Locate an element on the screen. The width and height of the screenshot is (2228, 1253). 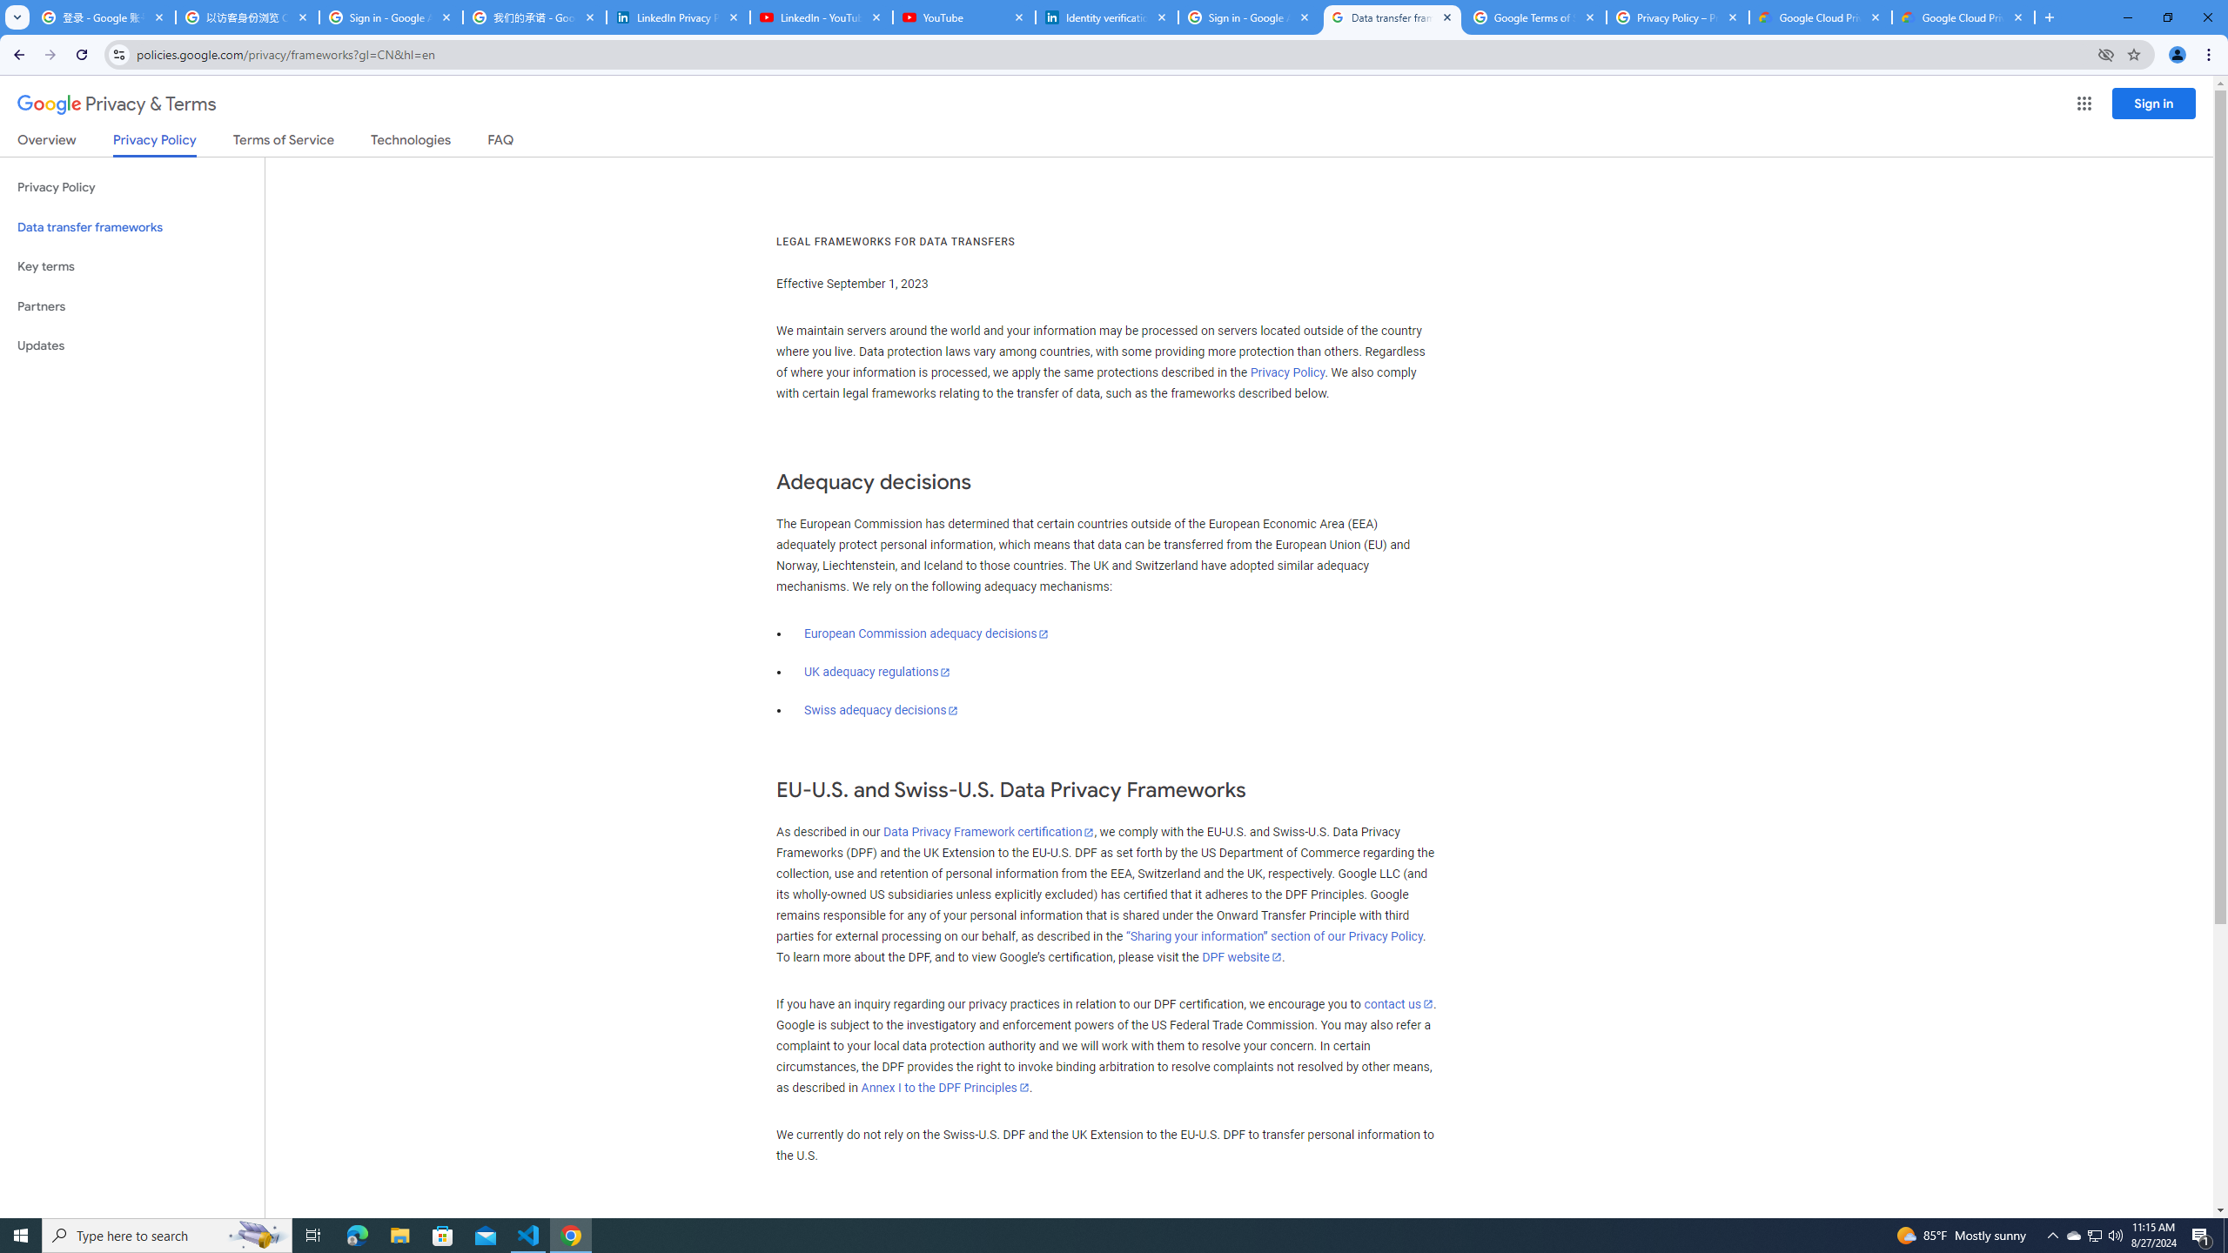
UK adequacy regulations is located at coordinates (877, 672).